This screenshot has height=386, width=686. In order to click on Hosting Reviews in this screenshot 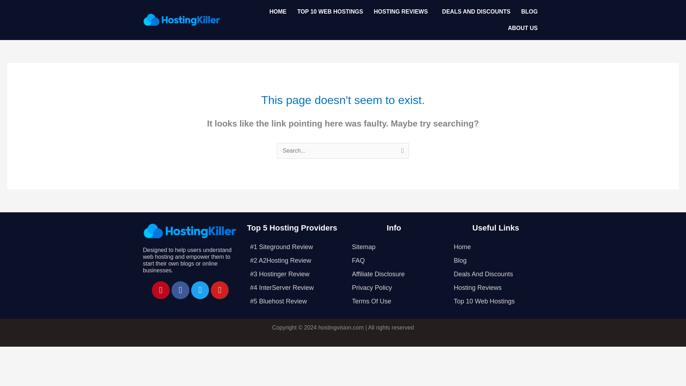, I will do `click(496, 288)`.